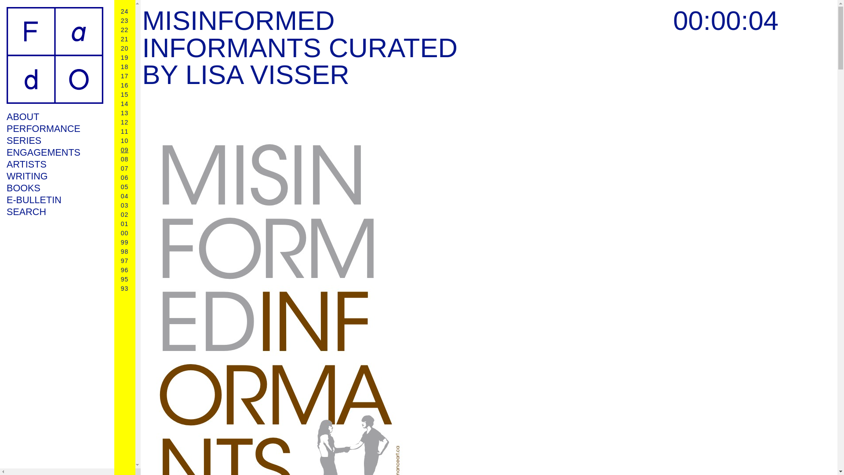  What do you see at coordinates (125, 48) in the screenshot?
I see `20` at bounding box center [125, 48].